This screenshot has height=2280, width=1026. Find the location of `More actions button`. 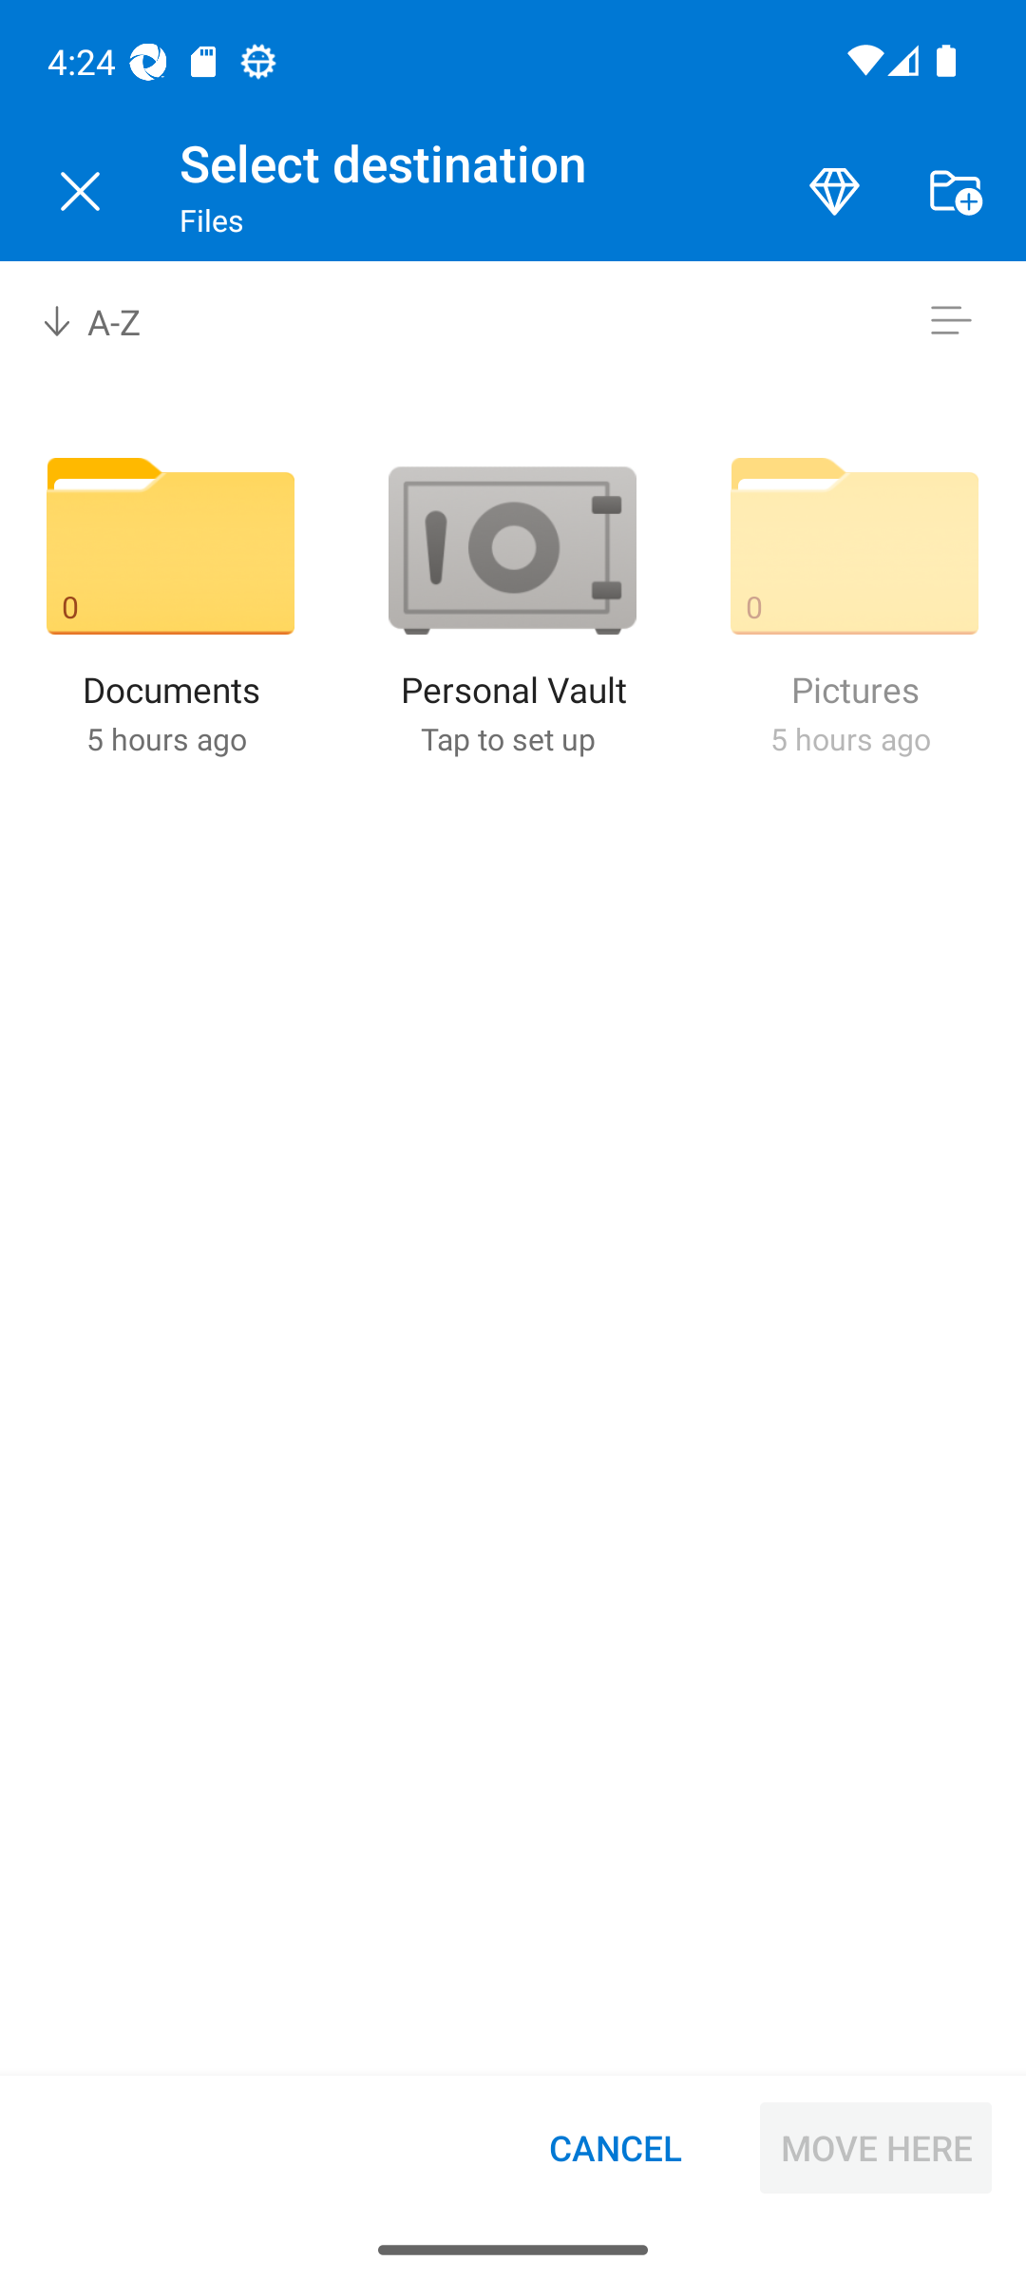

More actions button is located at coordinates (955, 192).